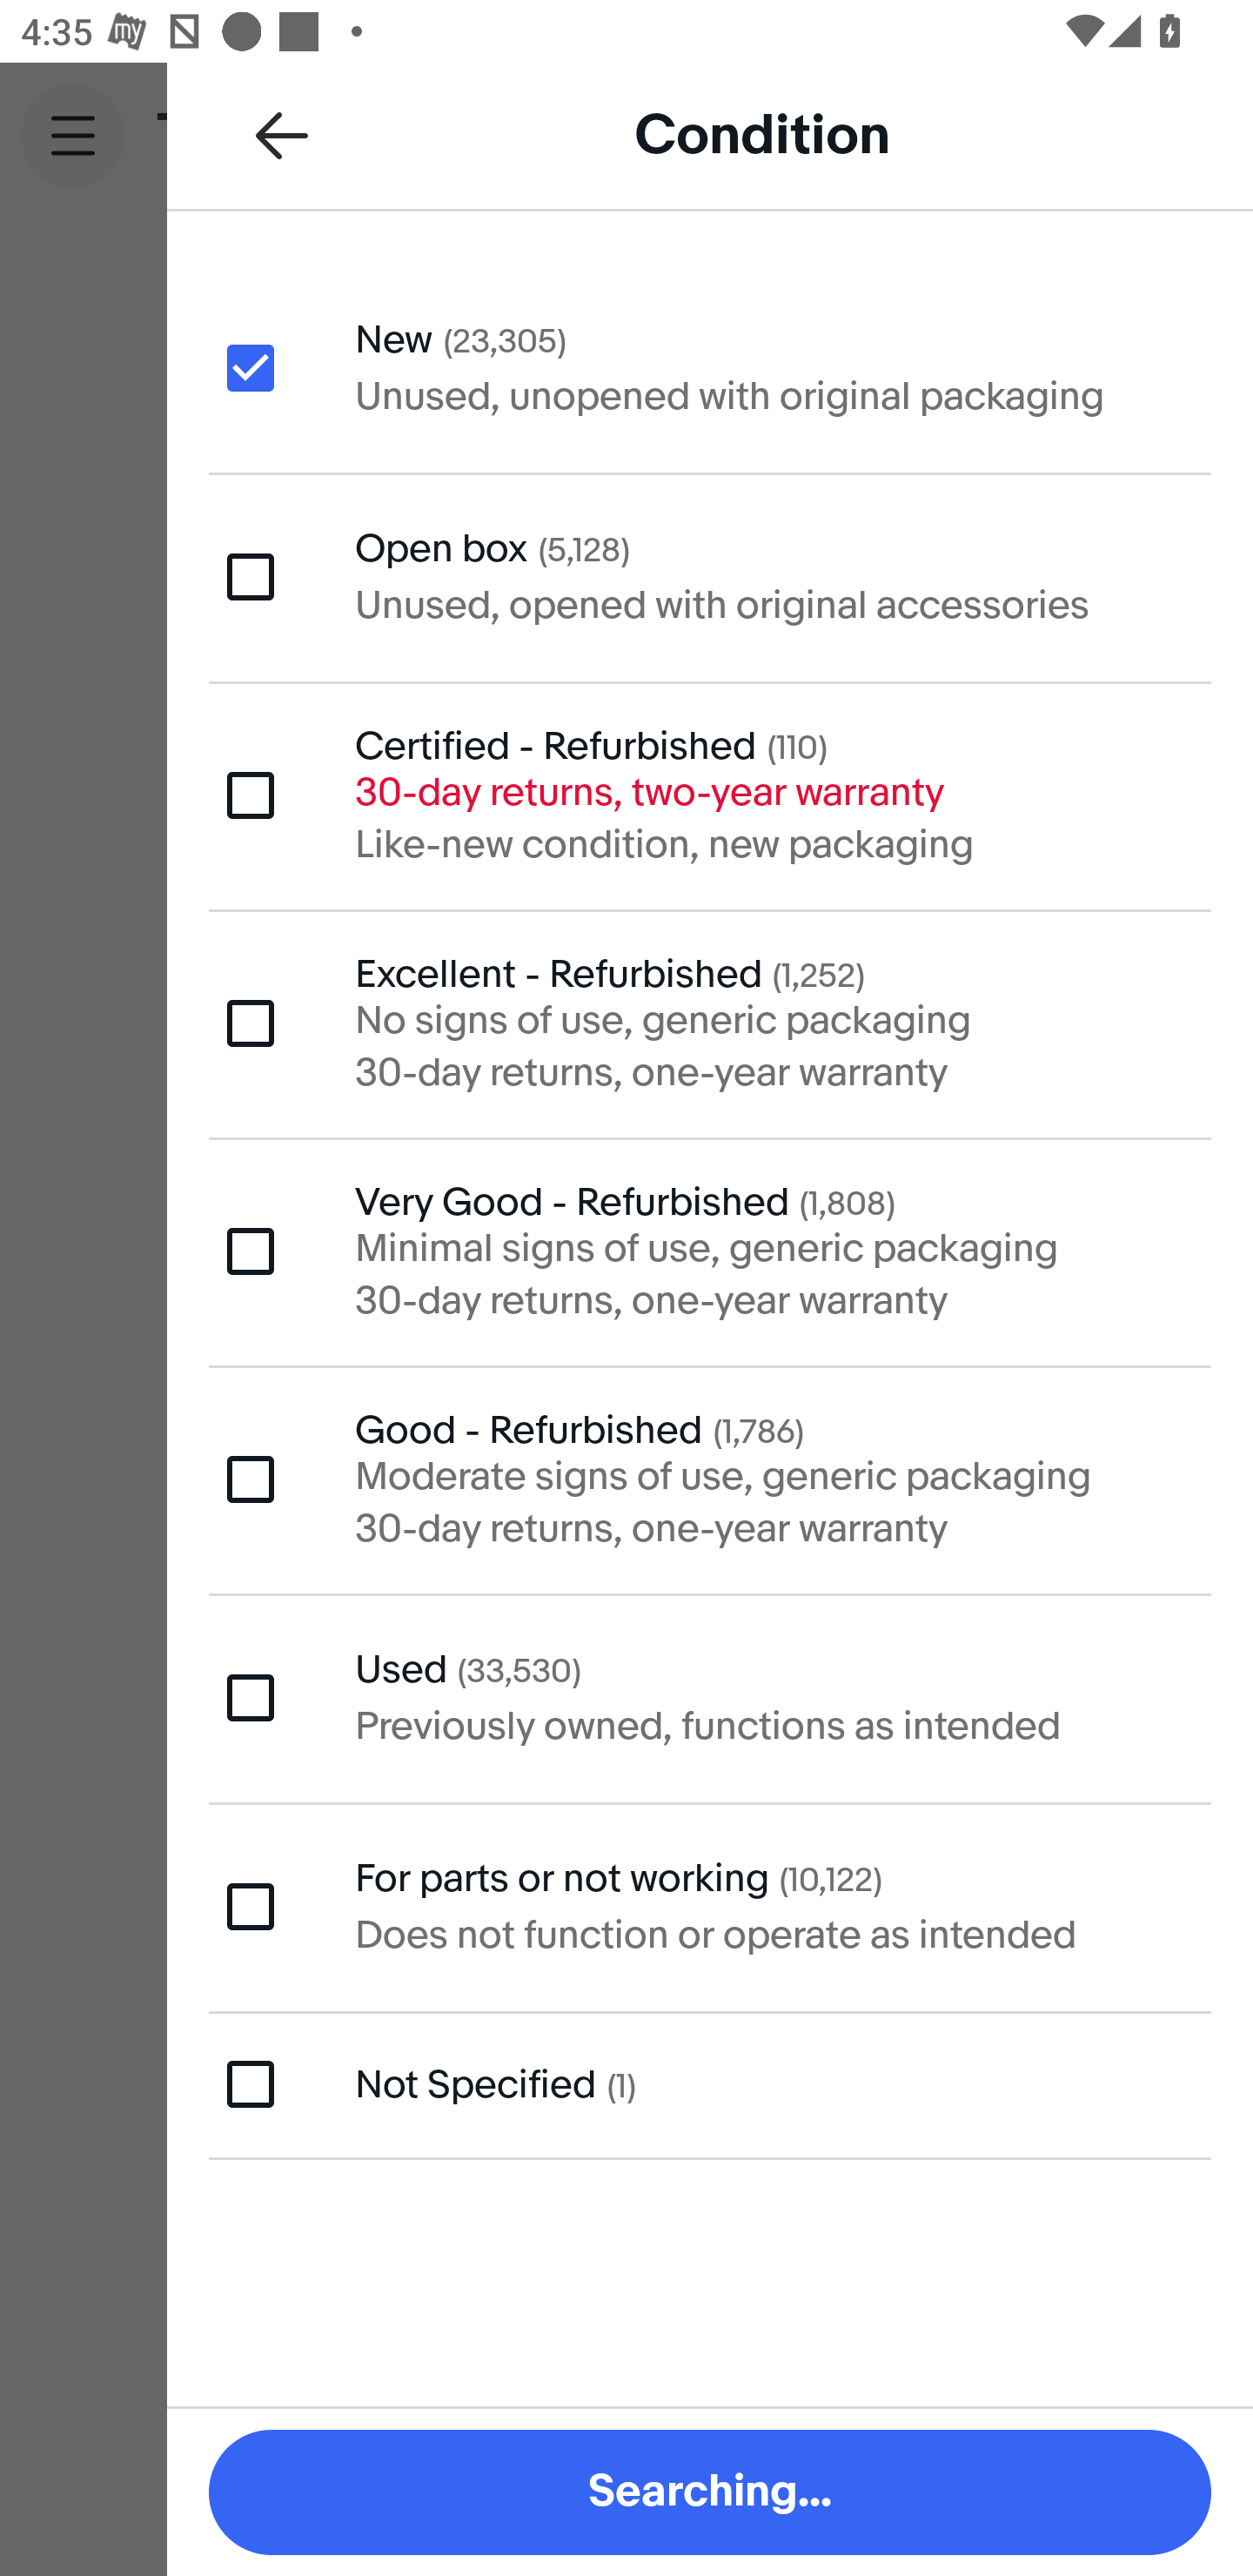 Image resolution: width=1253 pixels, height=2576 pixels. I want to click on Searching..., so click(710, 2492).